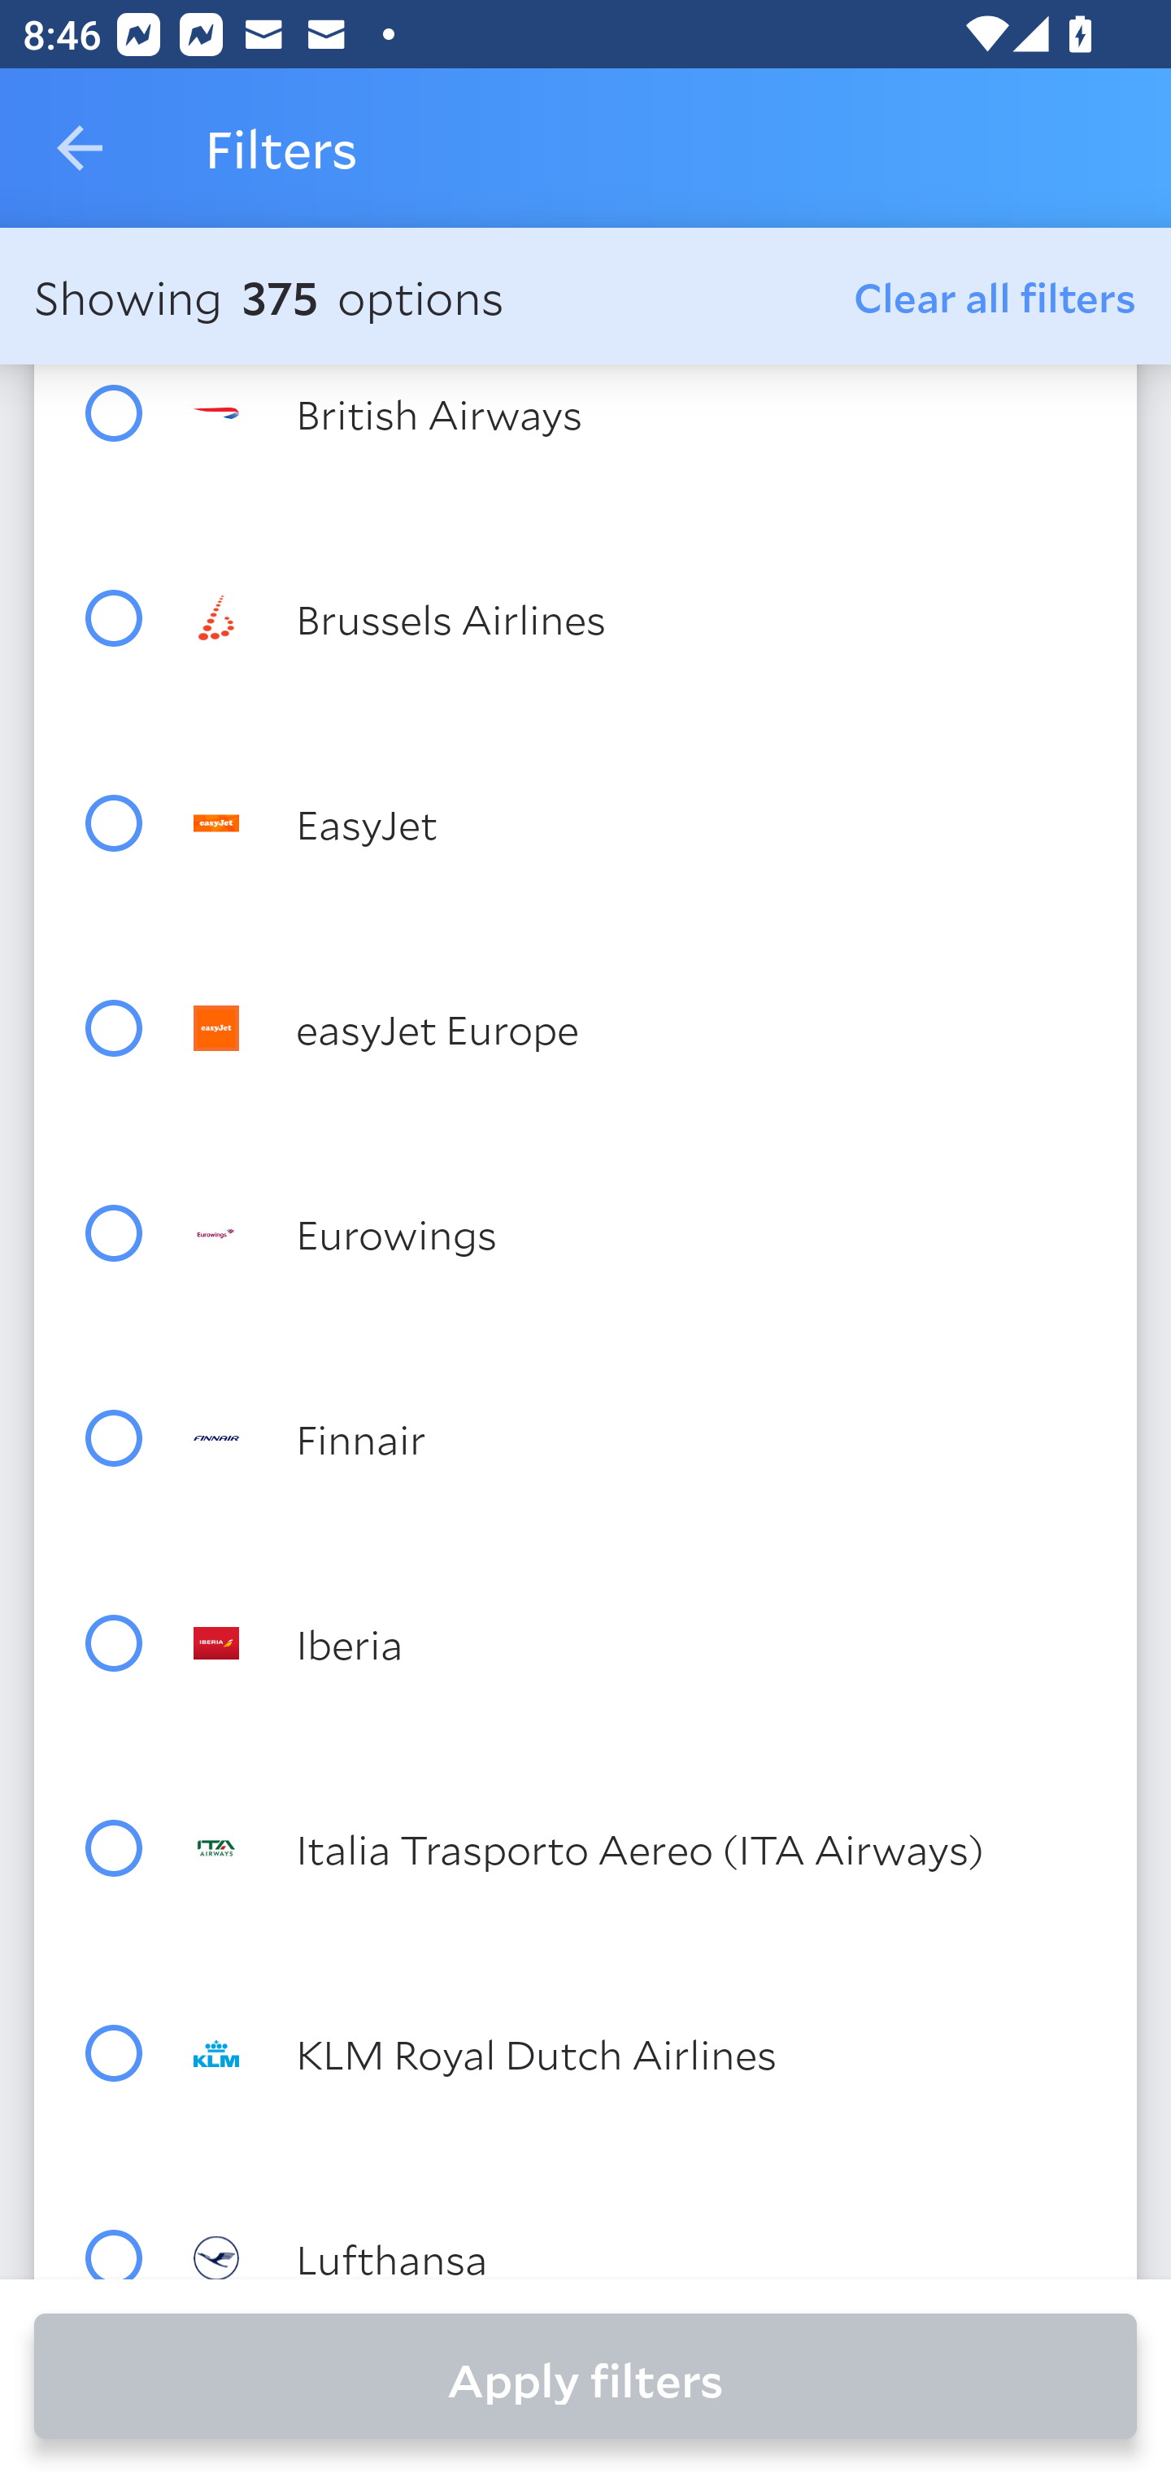 Image resolution: width=1171 pixels, height=2473 pixels. What do you see at coordinates (642, 413) in the screenshot?
I see `British Airways` at bounding box center [642, 413].